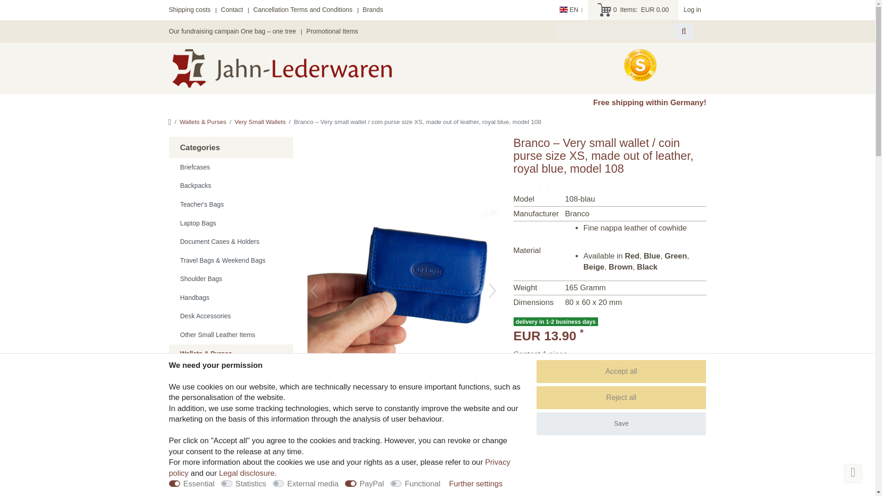 This screenshot has width=882, height=496. I want to click on Handbags, so click(231, 298).